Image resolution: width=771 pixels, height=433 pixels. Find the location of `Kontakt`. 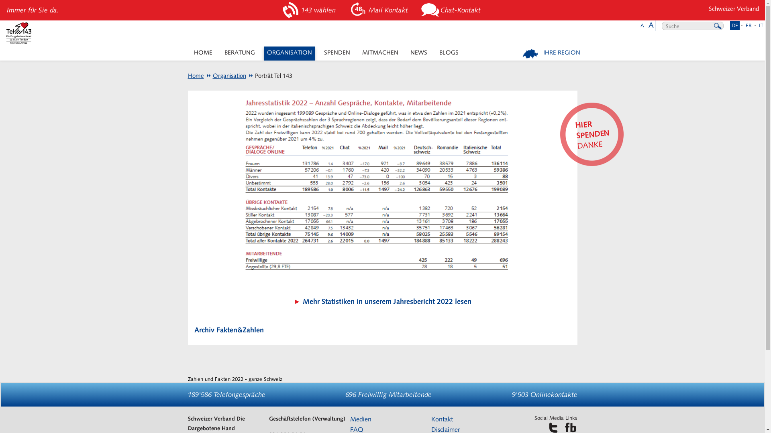

Kontakt is located at coordinates (442, 419).